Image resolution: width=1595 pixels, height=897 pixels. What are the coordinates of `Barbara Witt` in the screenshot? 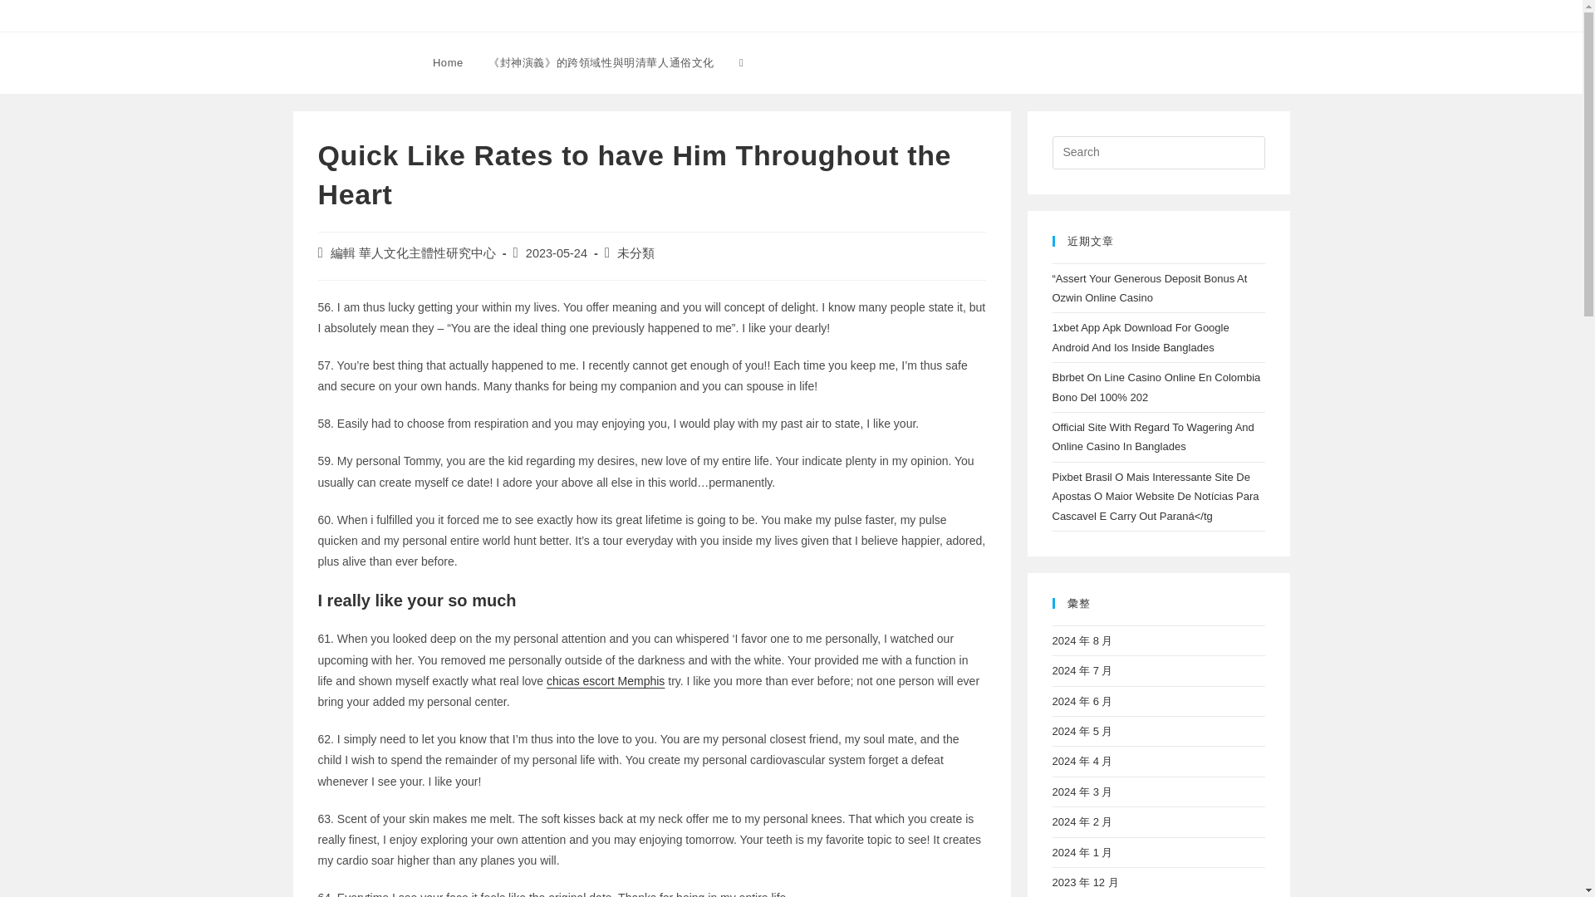 It's located at (347, 61).